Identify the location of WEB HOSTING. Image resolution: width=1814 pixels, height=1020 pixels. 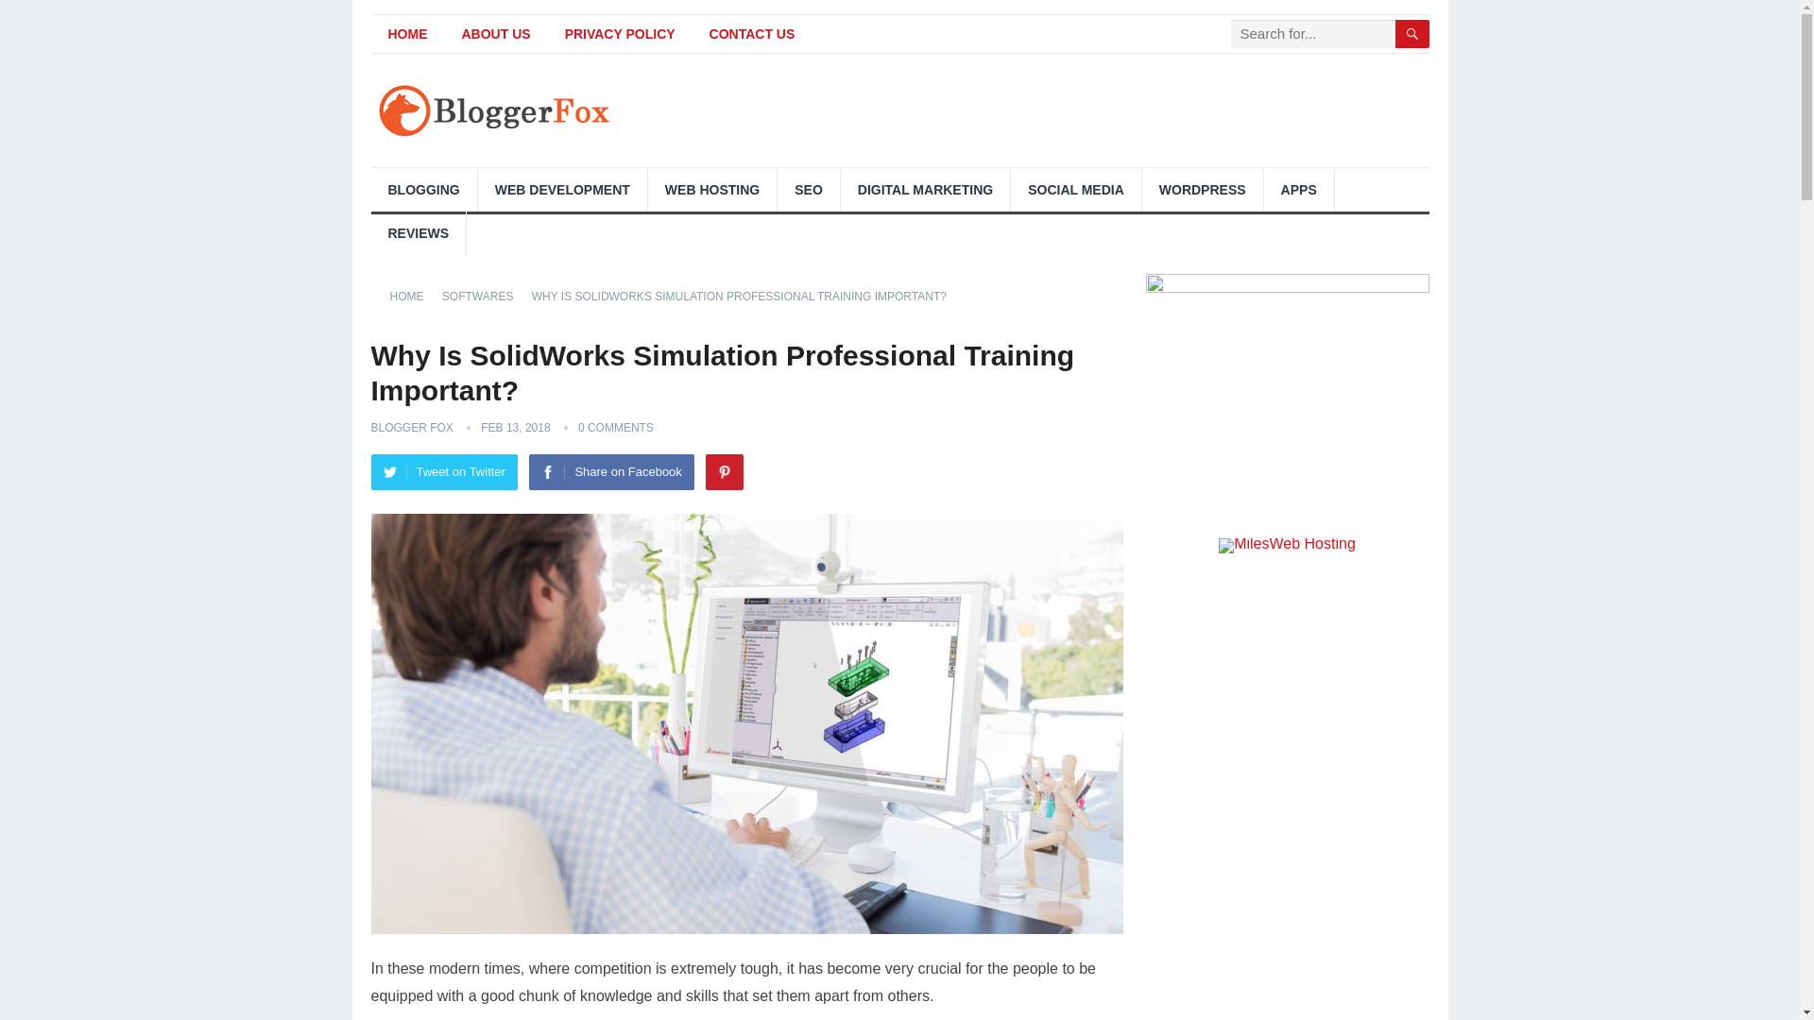
(711, 189).